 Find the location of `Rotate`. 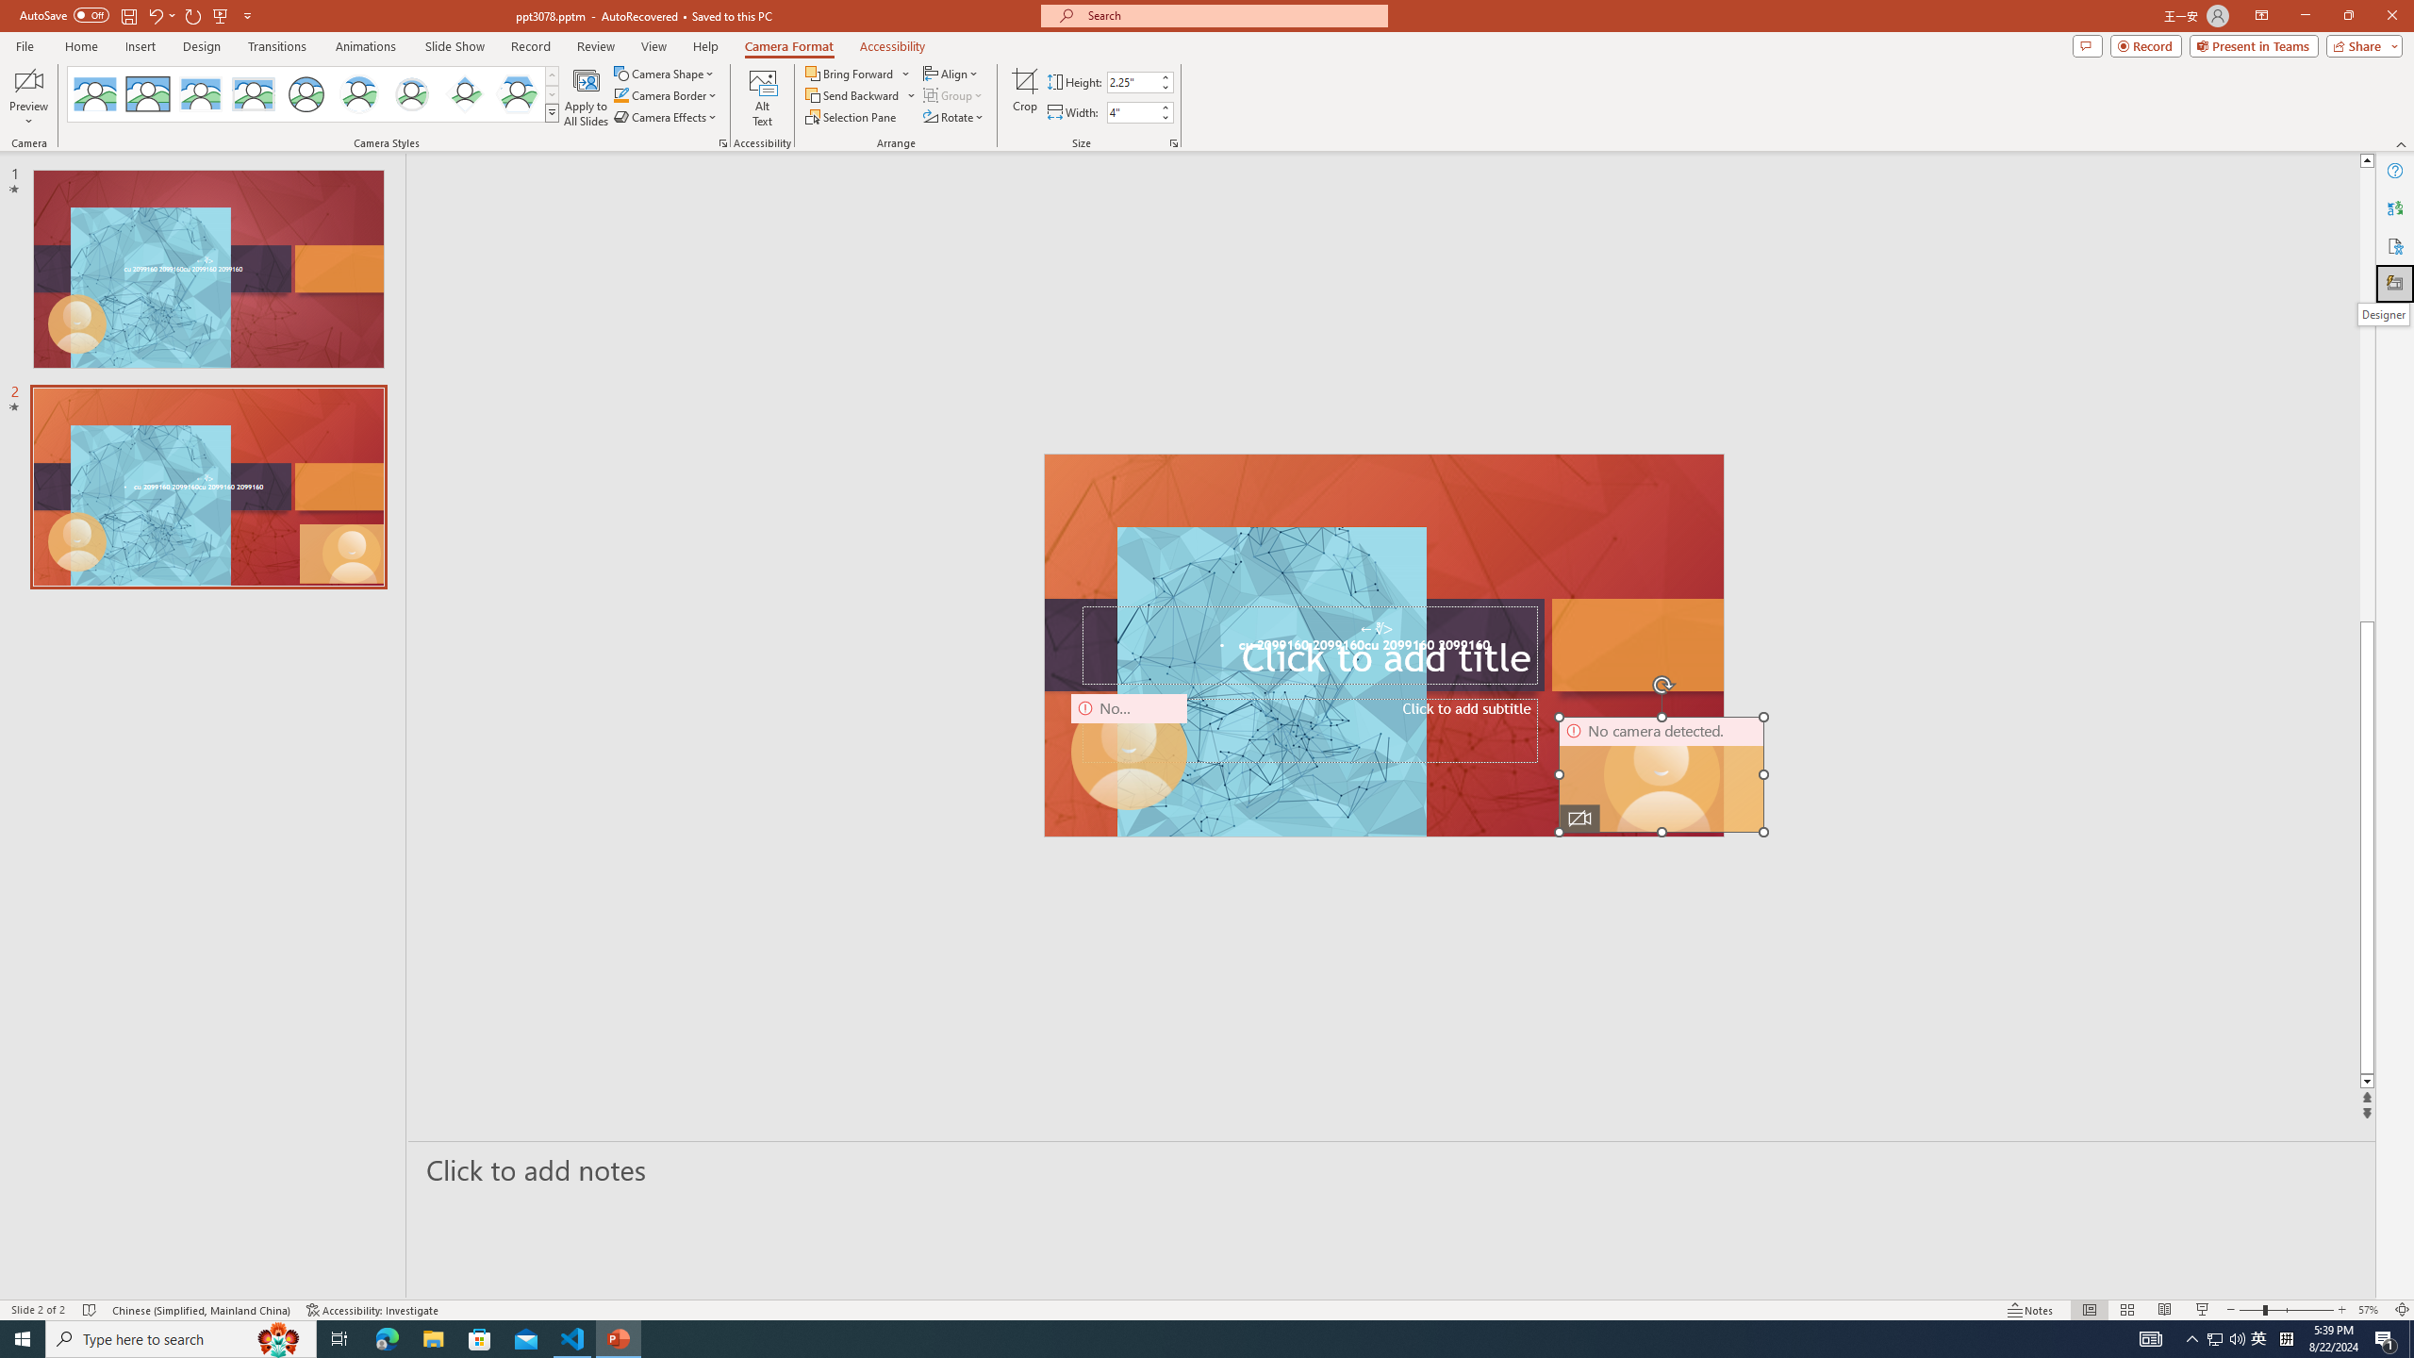

Rotate is located at coordinates (954, 117).